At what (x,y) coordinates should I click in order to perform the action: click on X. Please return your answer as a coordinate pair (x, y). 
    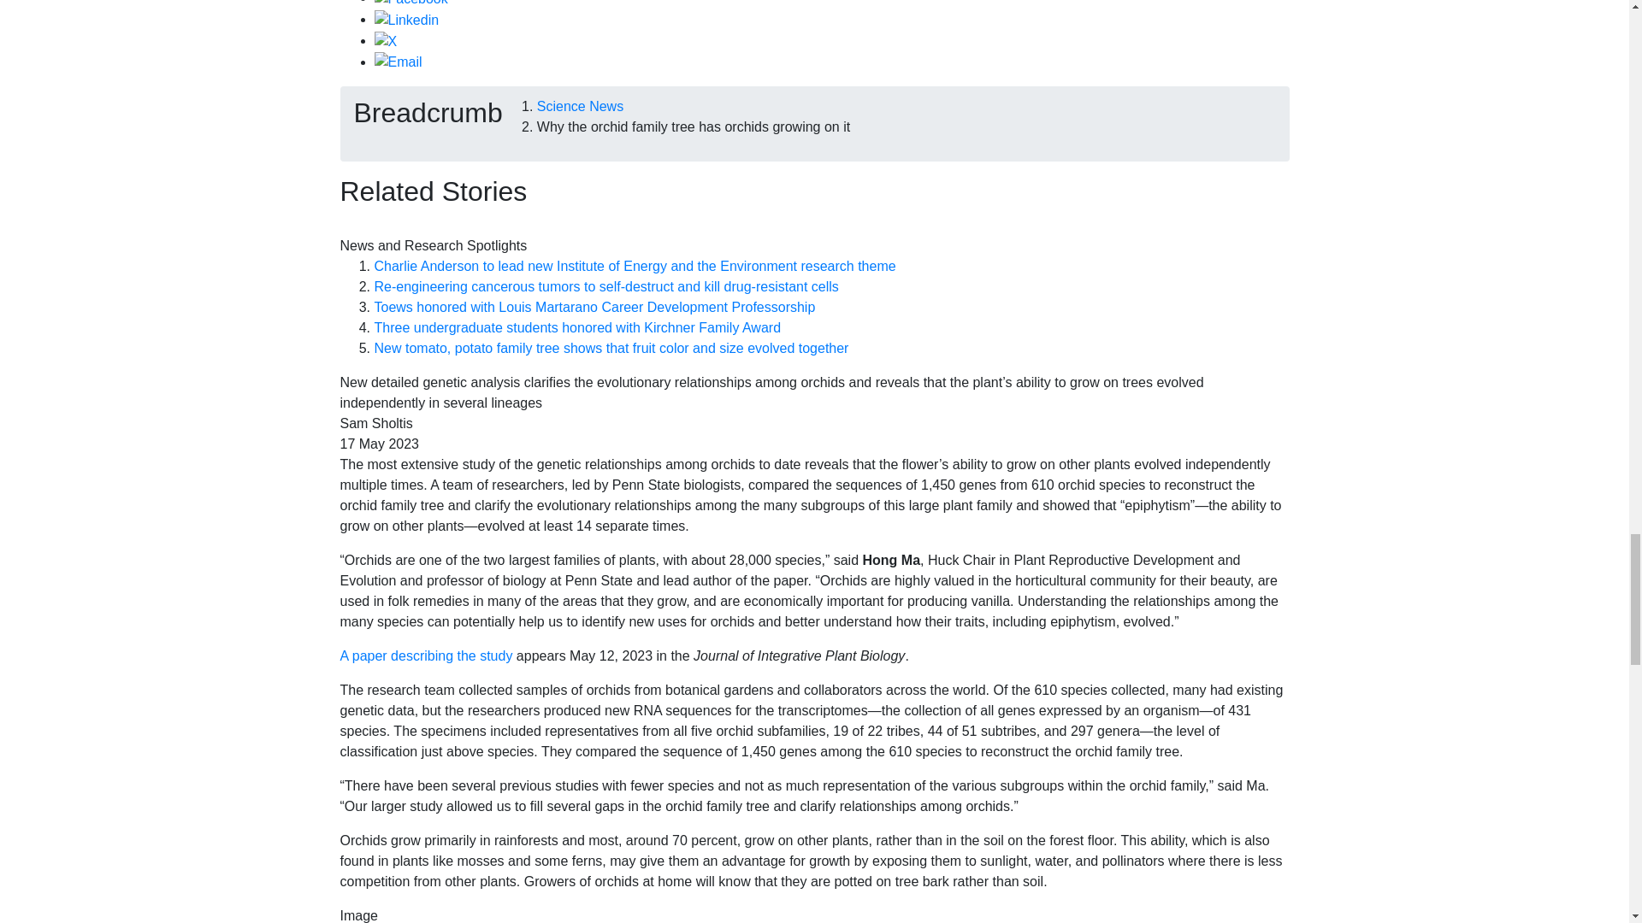
    Looking at the image, I should click on (385, 40).